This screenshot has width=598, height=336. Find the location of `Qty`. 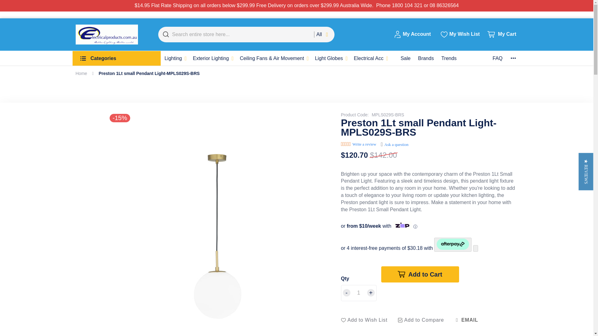

Qty is located at coordinates (358, 293).